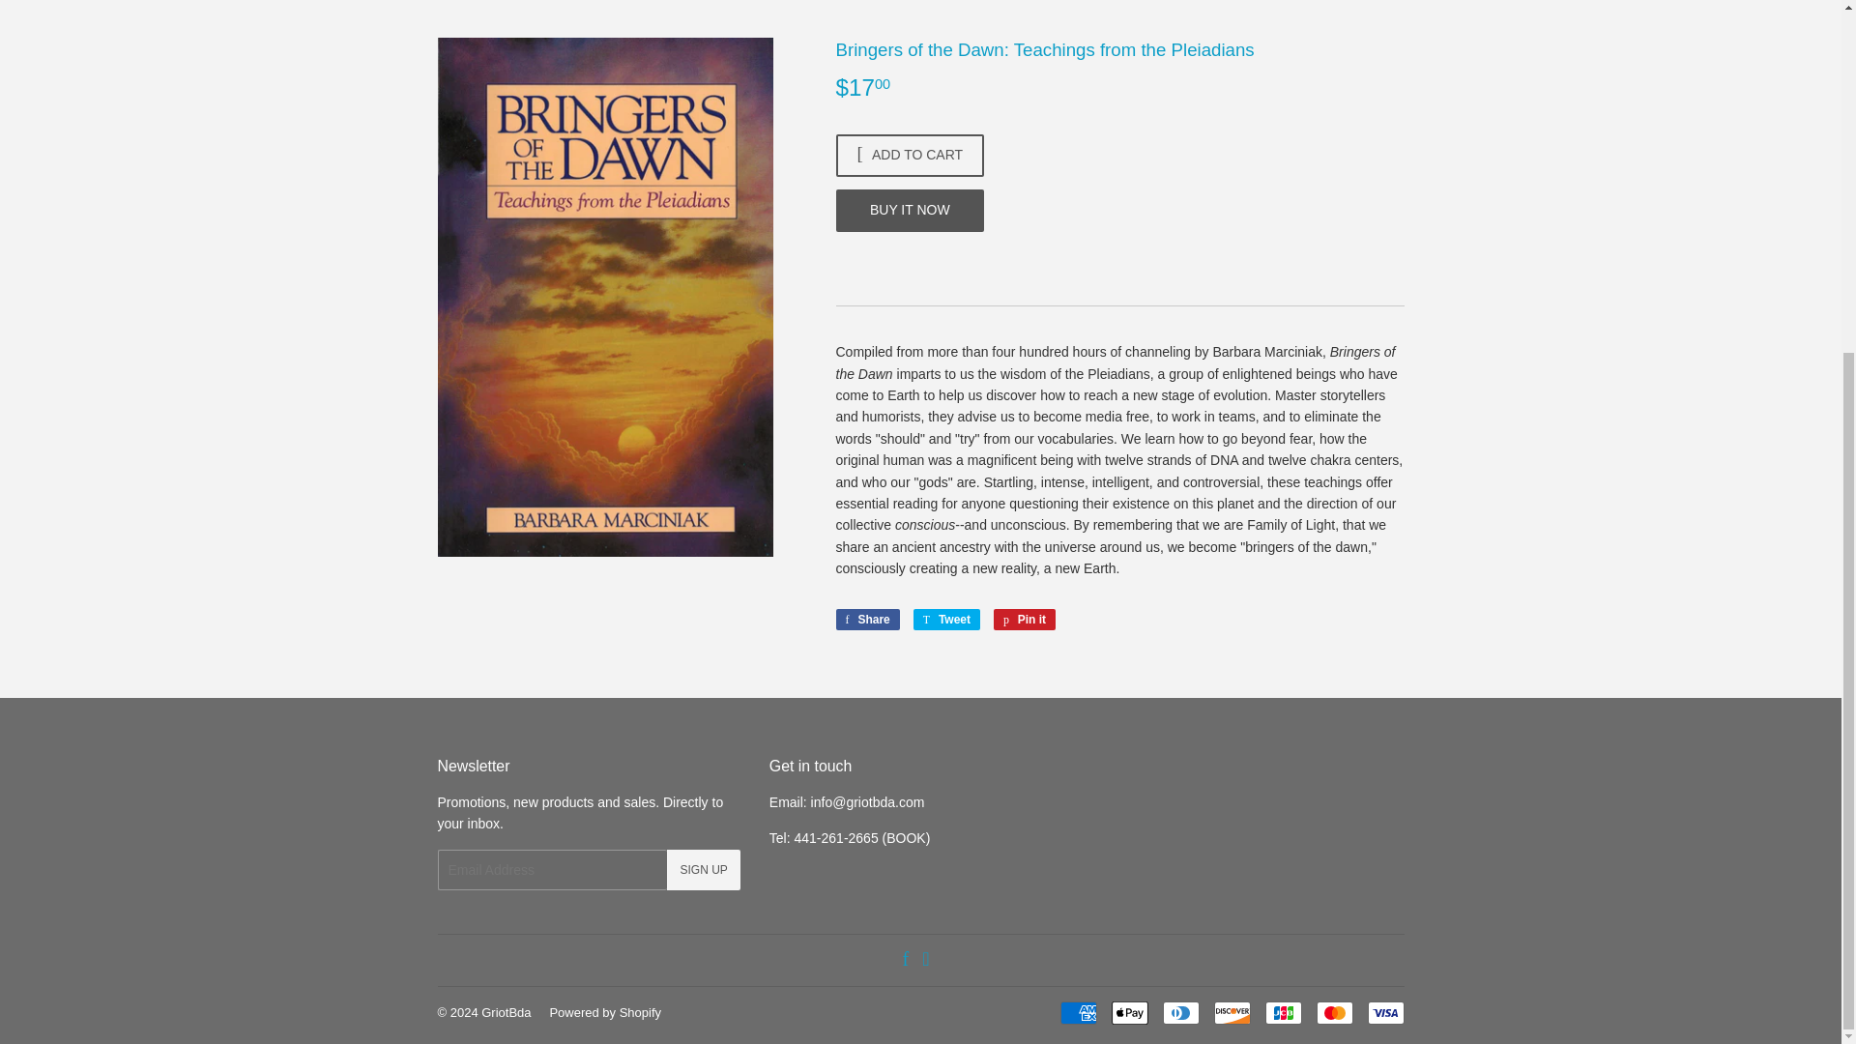  I want to click on Apple Pay, so click(1130, 1012).